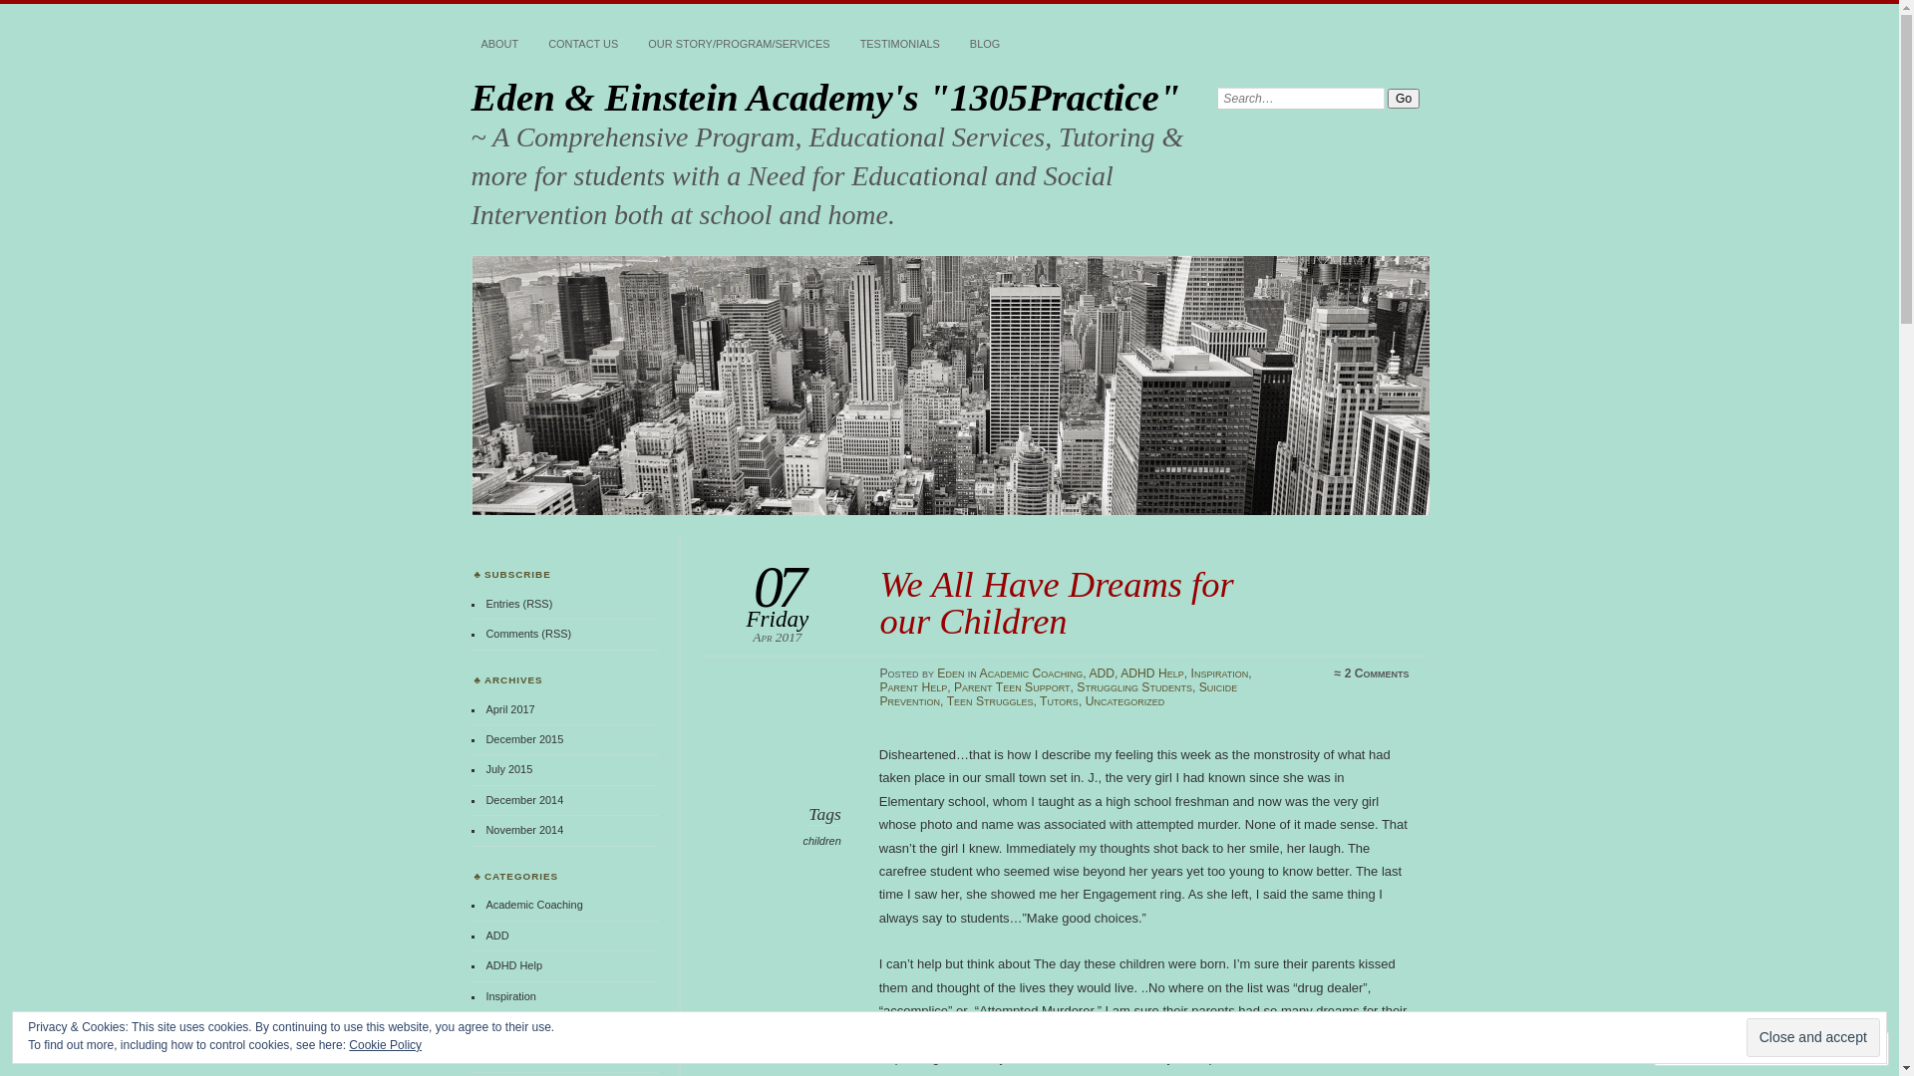  Describe the element at coordinates (1152, 673) in the screenshot. I see `ADHD Help` at that location.